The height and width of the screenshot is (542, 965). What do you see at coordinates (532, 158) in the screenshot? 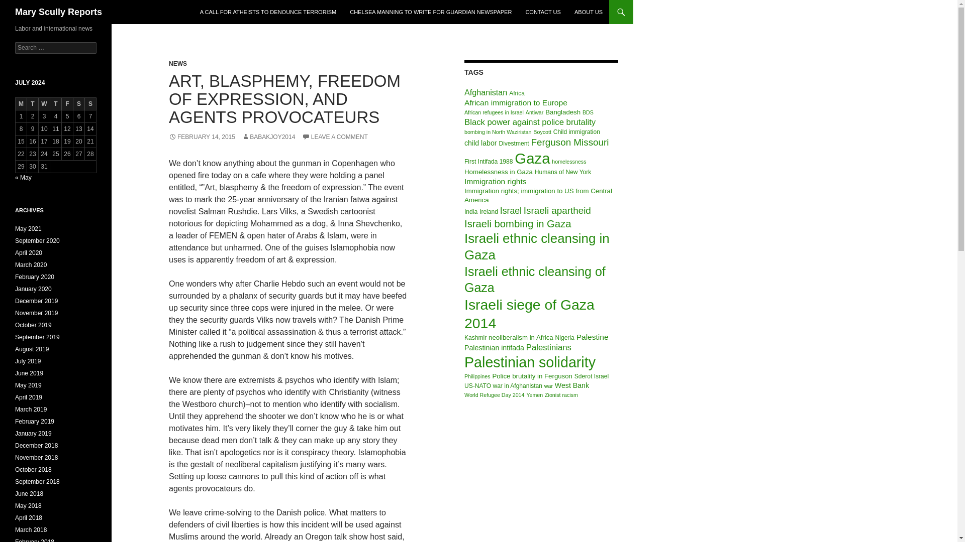
I see `Gaza` at bounding box center [532, 158].